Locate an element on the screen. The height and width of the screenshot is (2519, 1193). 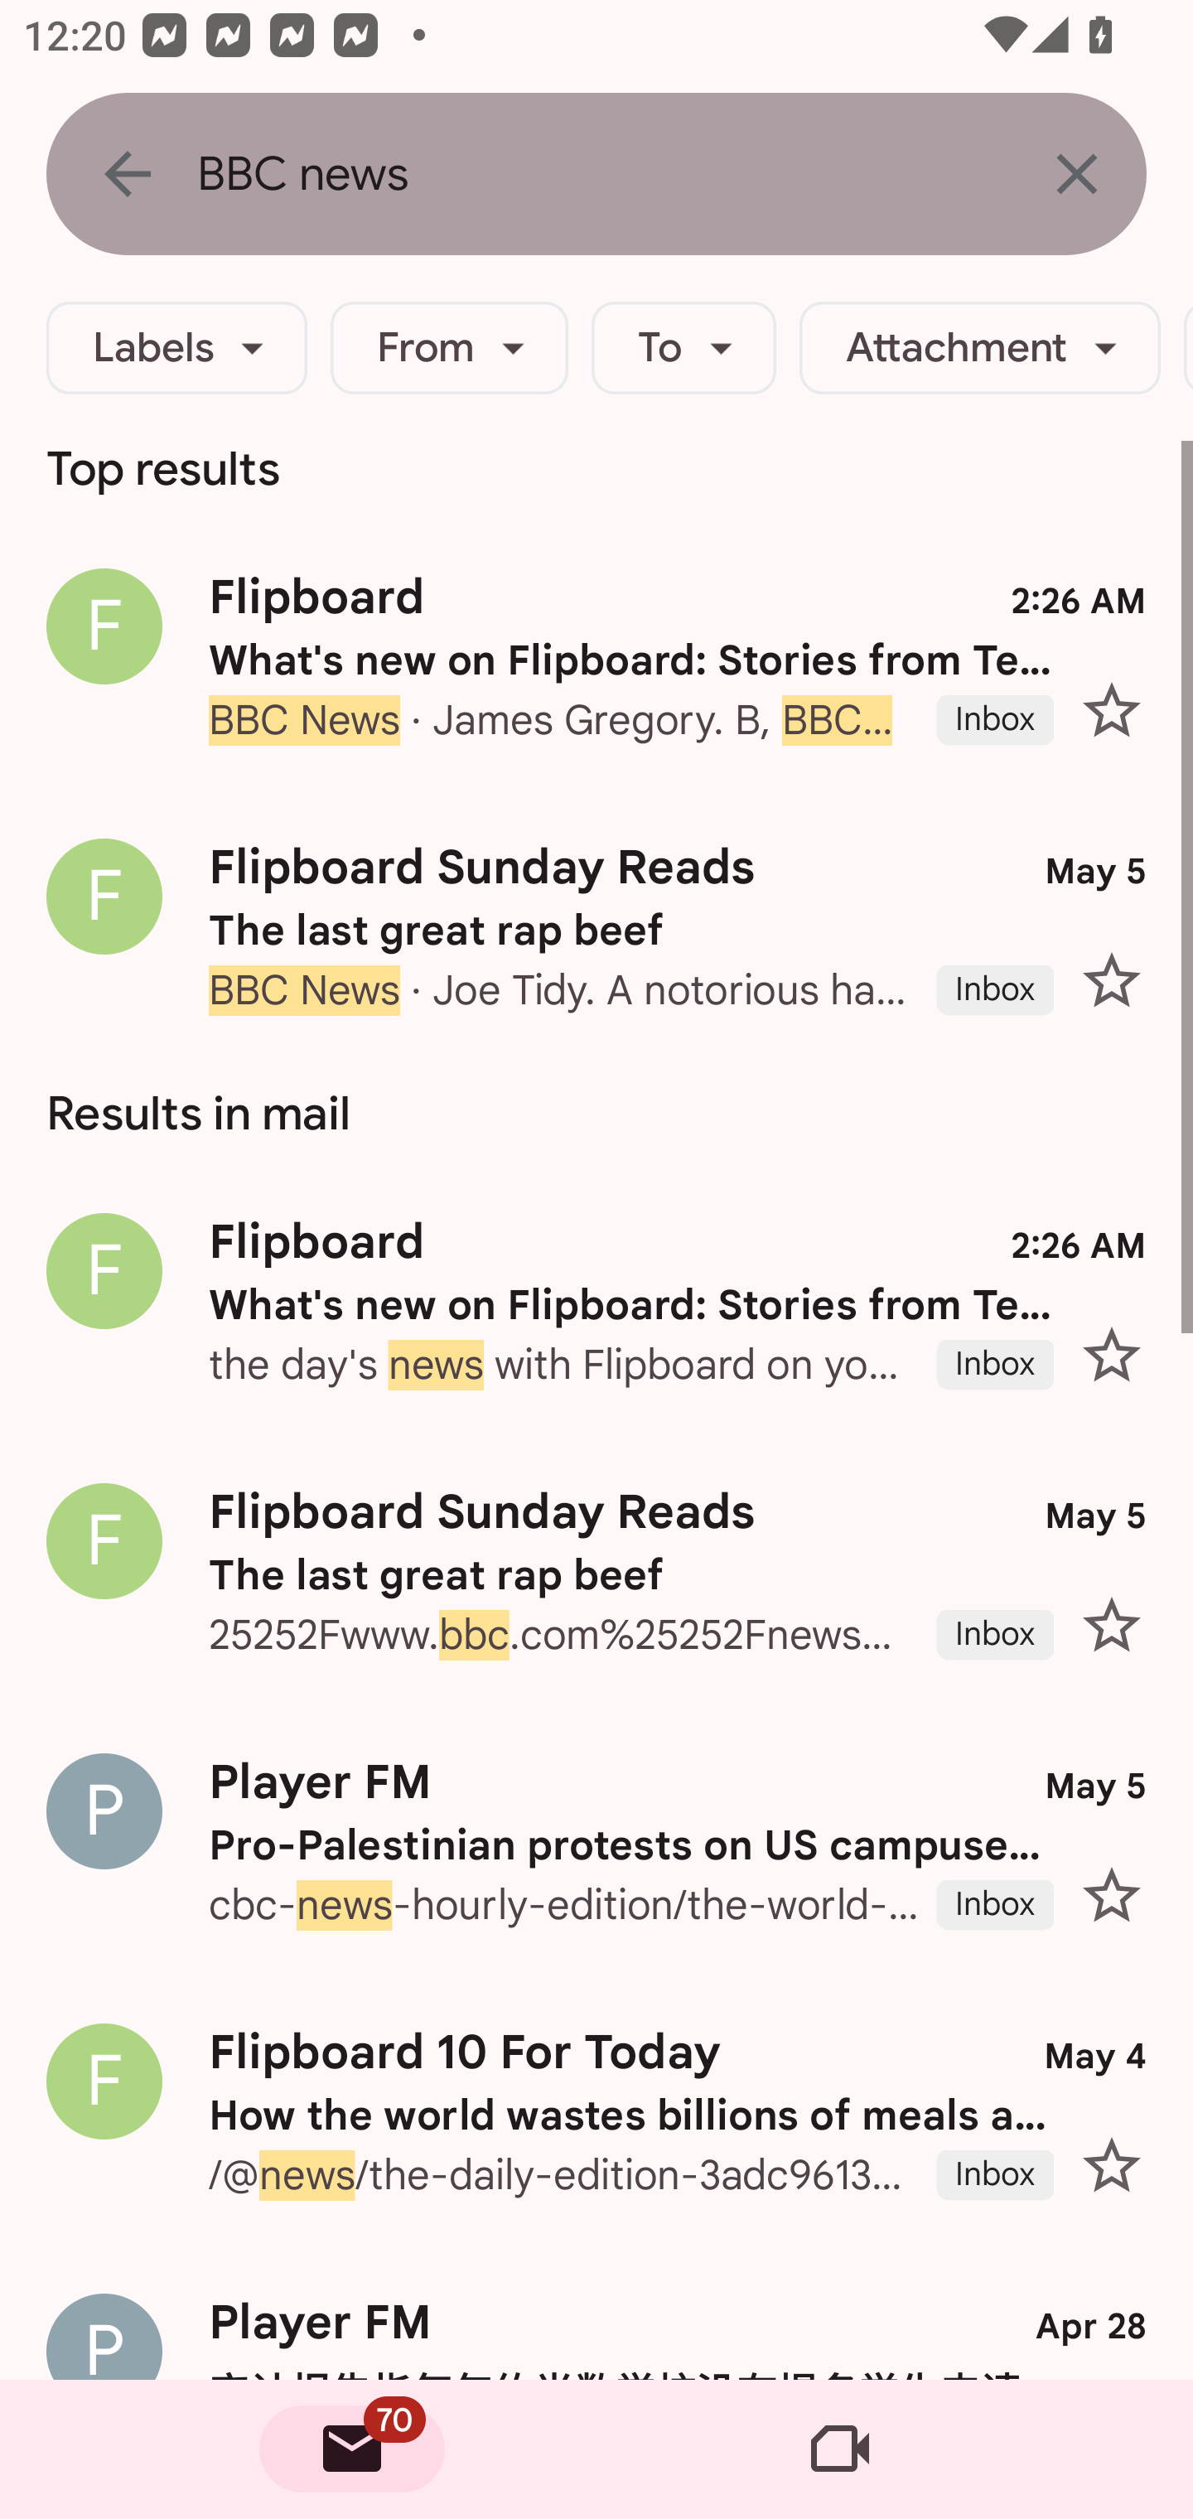
Labels is located at coordinates (177, 348).